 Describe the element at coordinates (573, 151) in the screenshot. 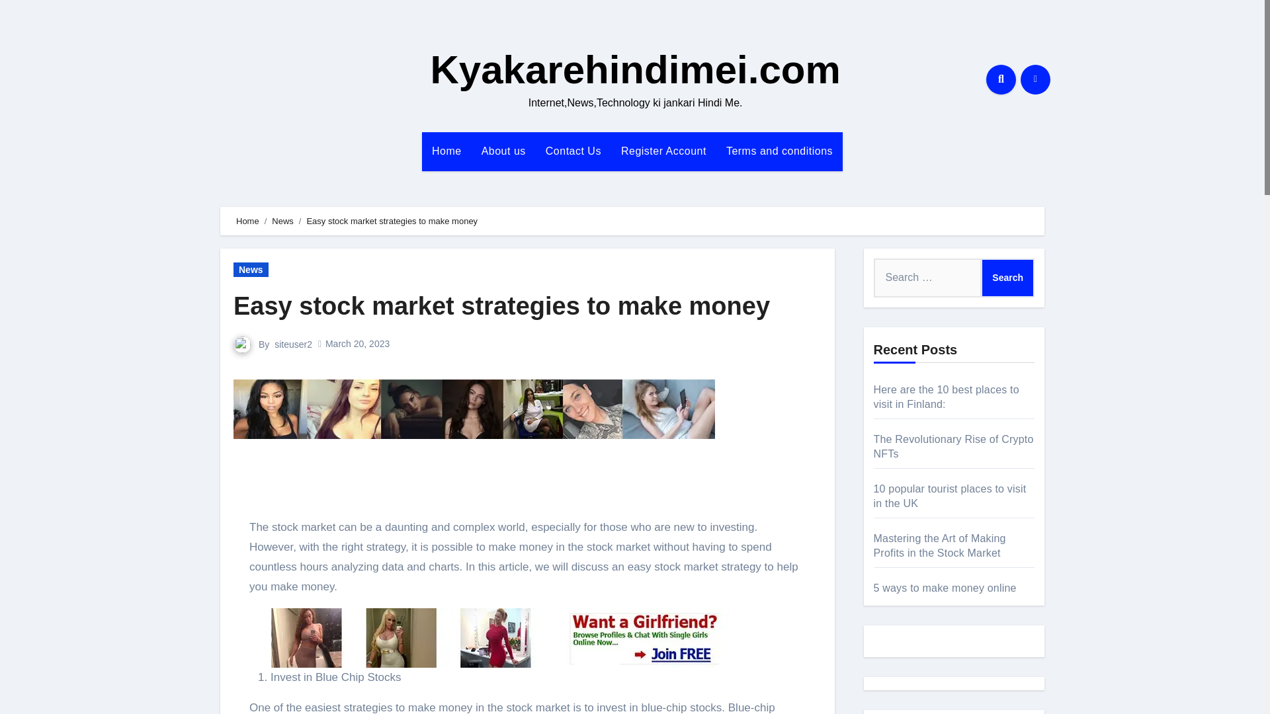

I see `Contact Us` at that location.